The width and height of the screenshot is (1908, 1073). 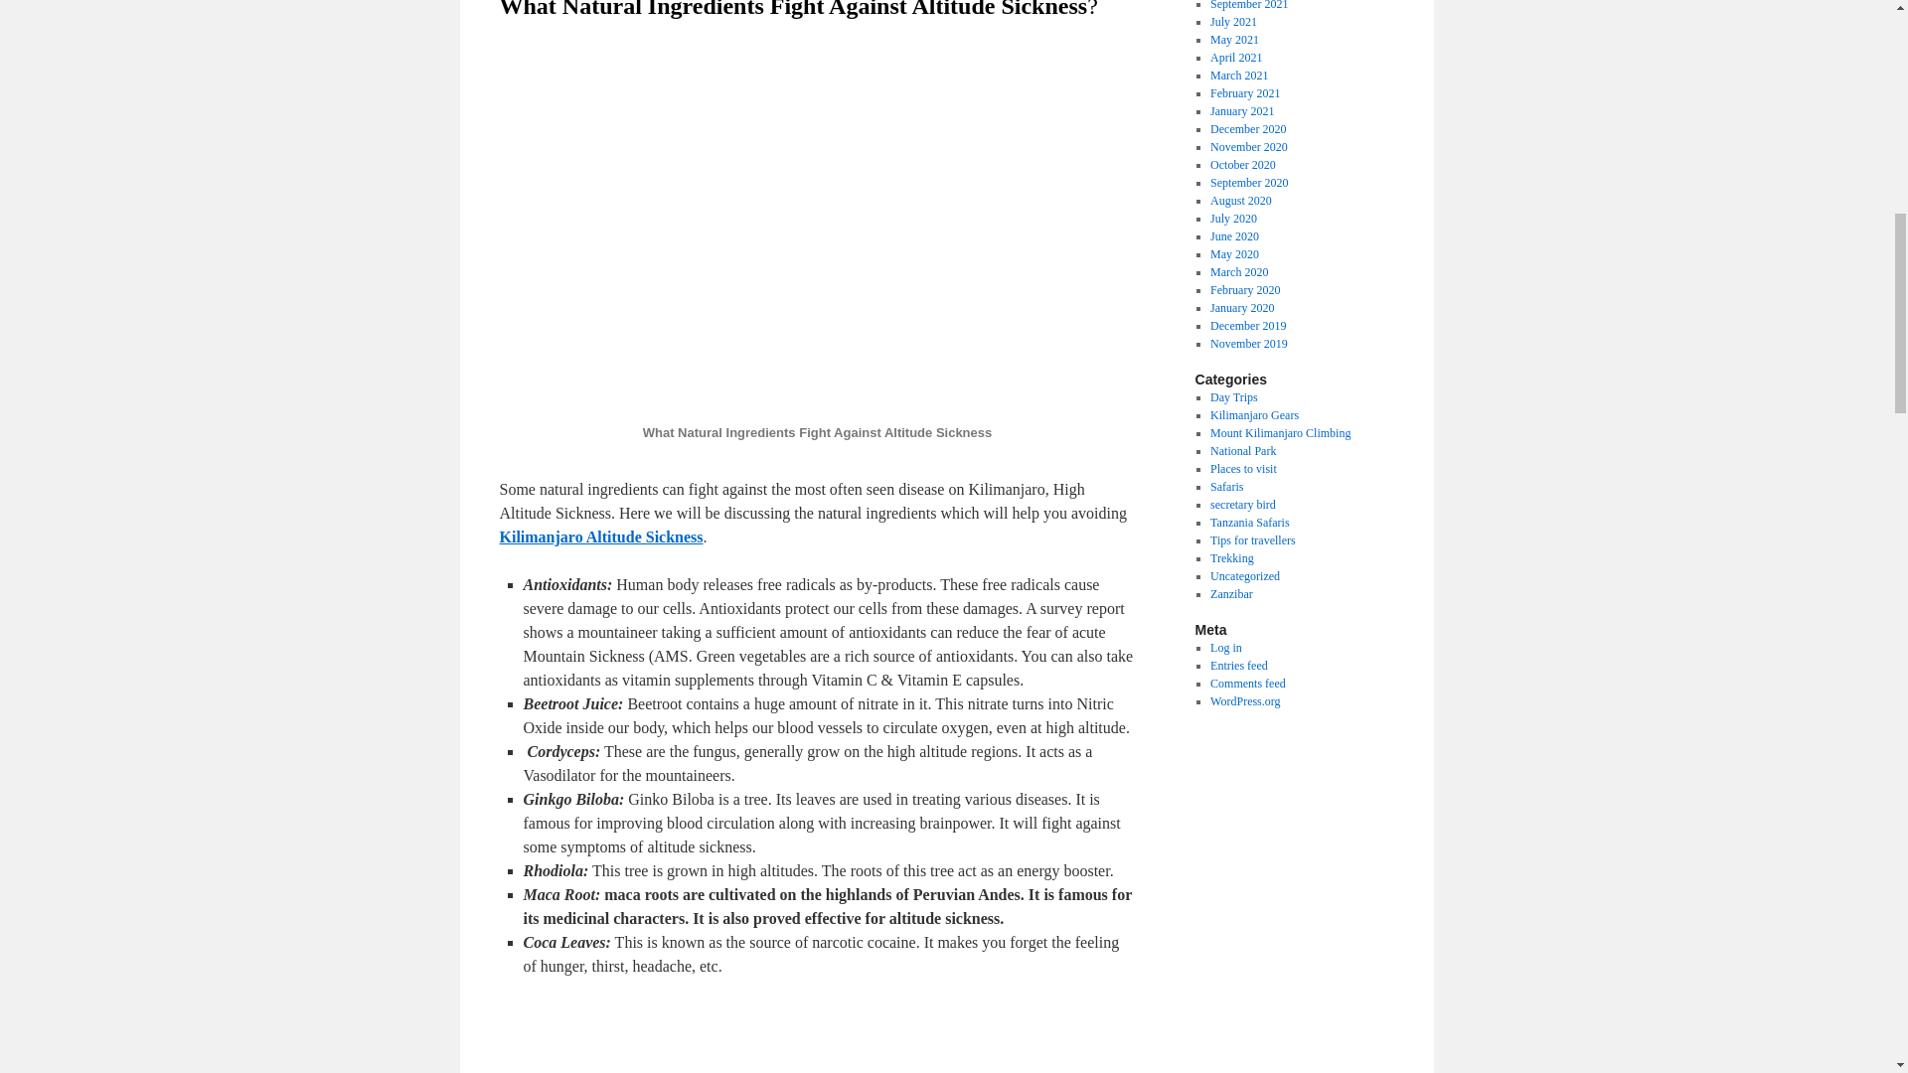 I want to click on September 2021, so click(x=1248, y=5).